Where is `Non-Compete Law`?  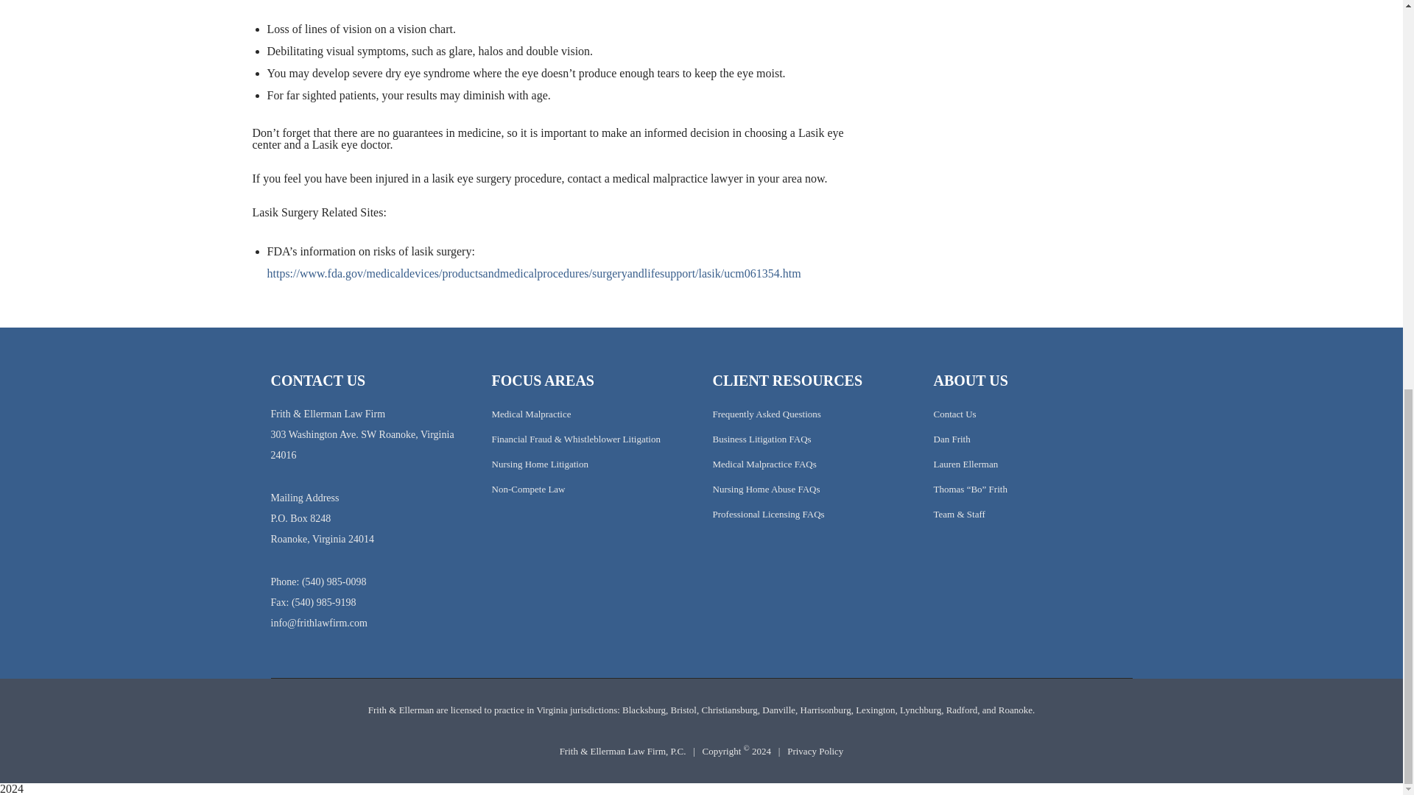 Non-Compete Law is located at coordinates (529, 489).